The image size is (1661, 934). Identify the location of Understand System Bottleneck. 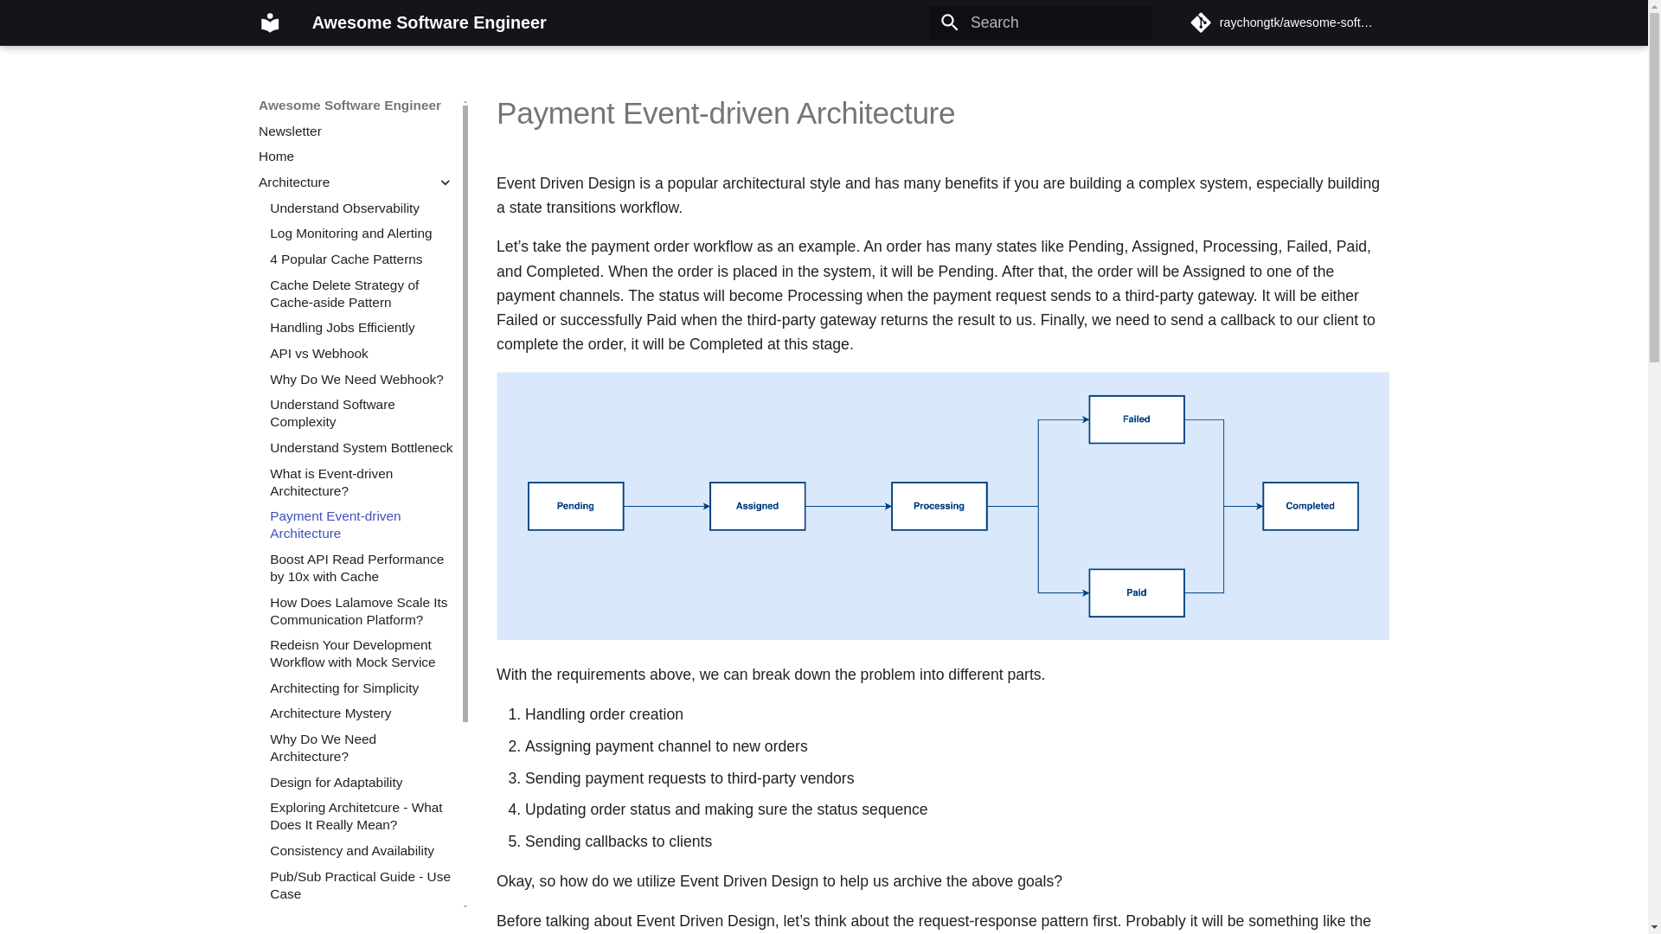
(362, 448).